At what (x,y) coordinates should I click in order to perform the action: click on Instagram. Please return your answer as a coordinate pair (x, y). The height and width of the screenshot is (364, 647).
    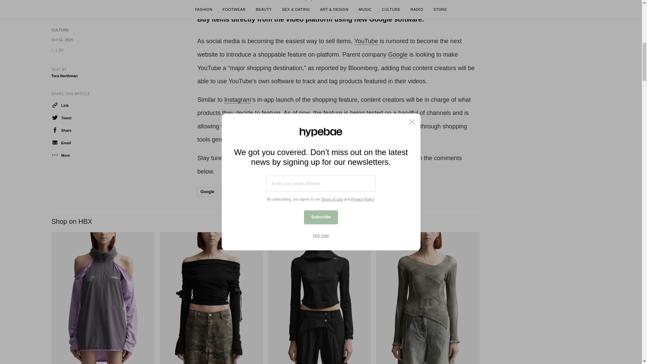
    Looking at the image, I should click on (237, 100).